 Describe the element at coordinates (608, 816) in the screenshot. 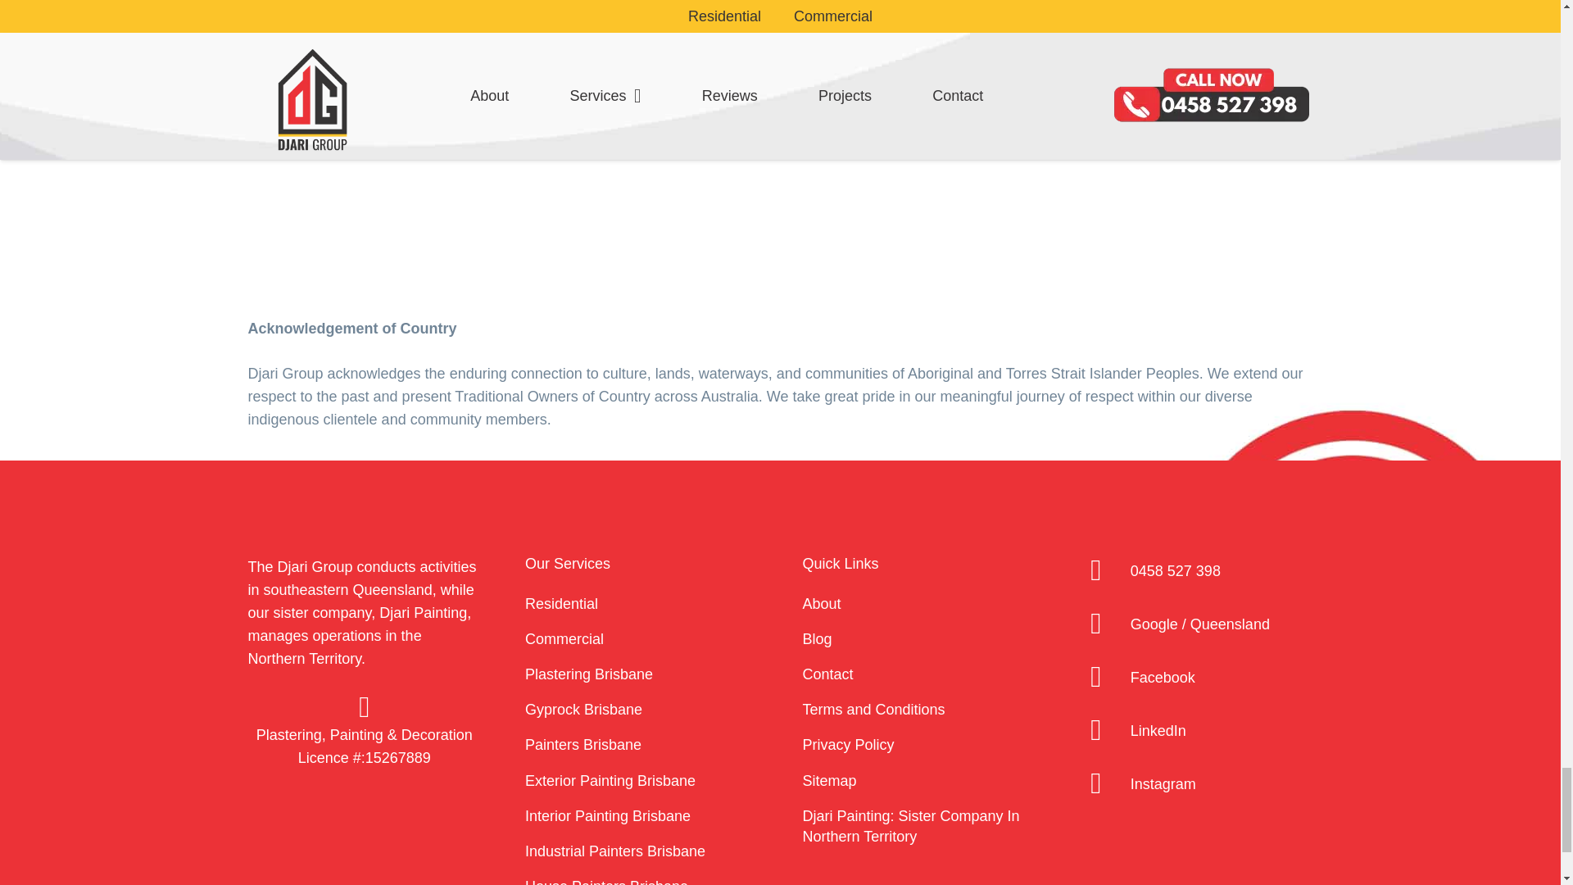

I see `Interior Painting Brisbane` at that location.